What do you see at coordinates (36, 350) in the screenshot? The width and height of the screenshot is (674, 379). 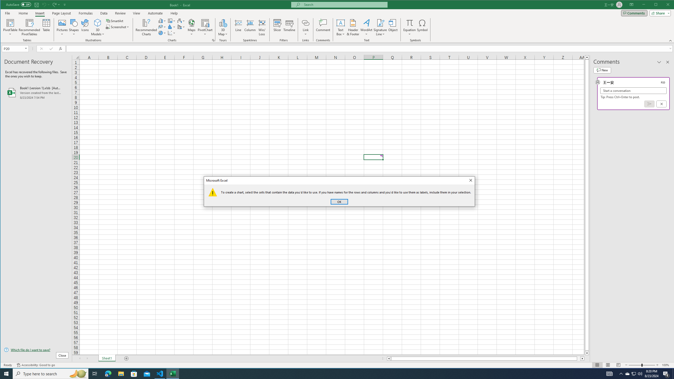 I see `Which file do I want to save?` at bounding box center [36, 350].